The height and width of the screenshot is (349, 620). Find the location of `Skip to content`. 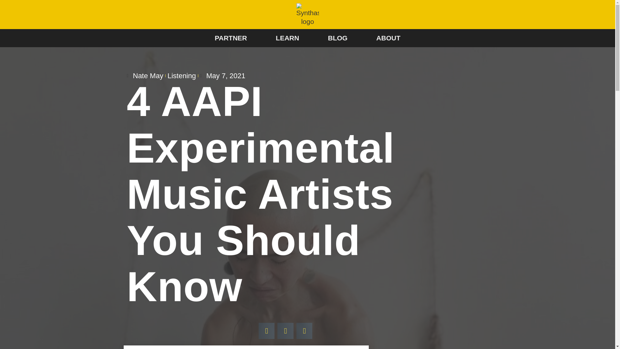

Skip to content is located at coordinates (5, 14).